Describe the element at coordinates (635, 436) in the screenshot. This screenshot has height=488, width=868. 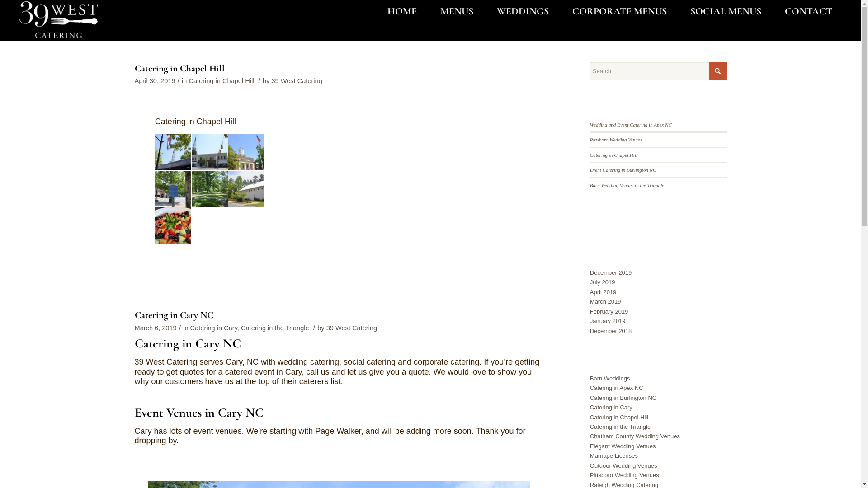
I see `Chatham County Wedding Venues` at that location.